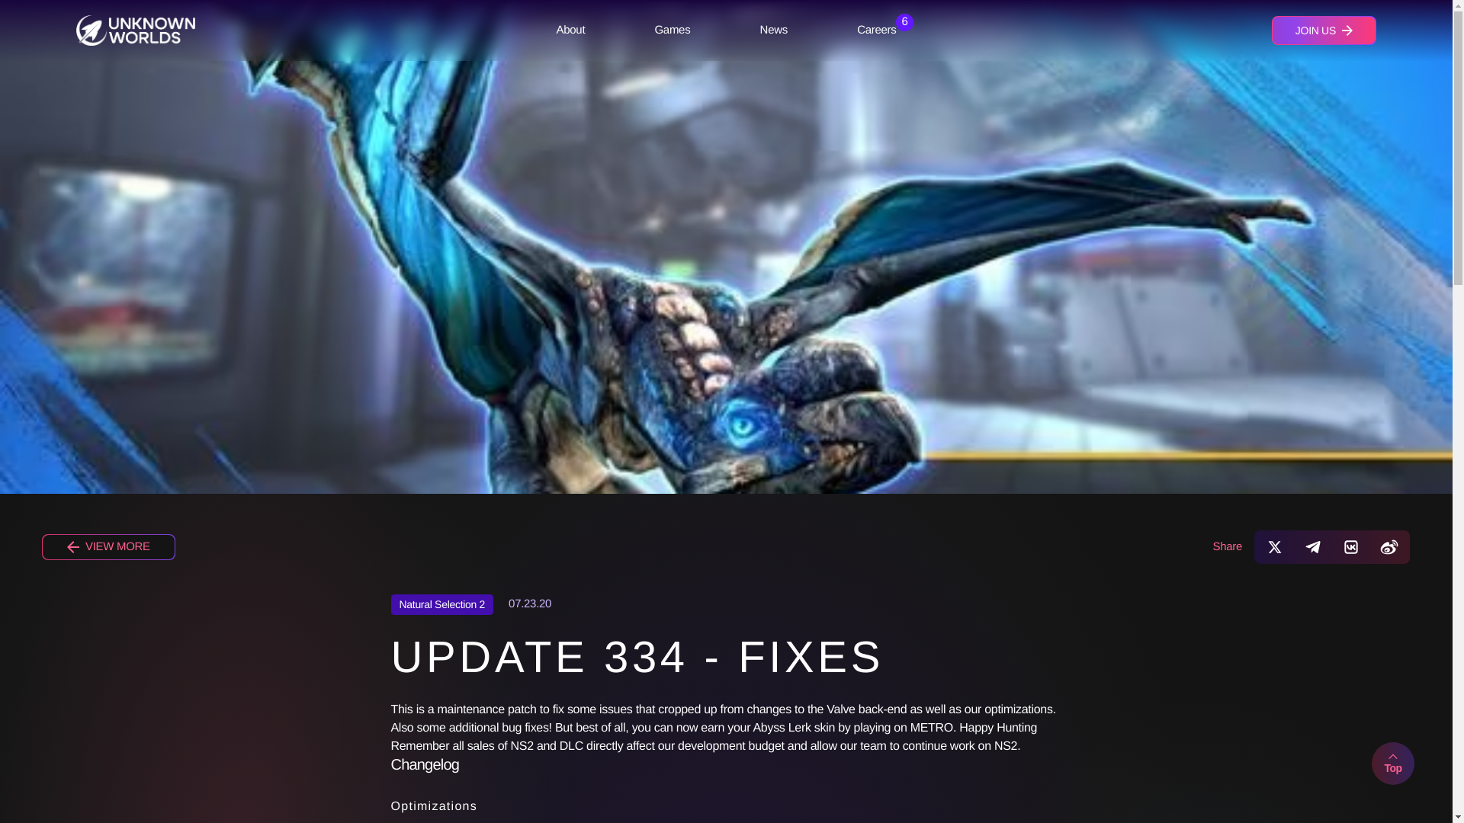 Image resolution: width=1464 pixels, height=823 pixels. I want to click on News, so click(773, 30).